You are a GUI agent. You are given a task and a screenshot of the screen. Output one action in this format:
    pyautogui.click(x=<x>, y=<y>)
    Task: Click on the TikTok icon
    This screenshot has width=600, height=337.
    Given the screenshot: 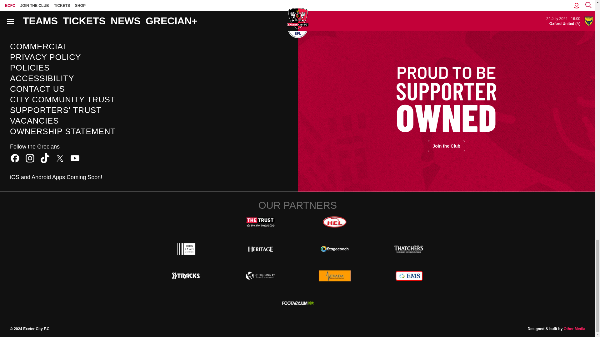 What is the action you would take?
    pyautogui.click(x=45, y=158)
    